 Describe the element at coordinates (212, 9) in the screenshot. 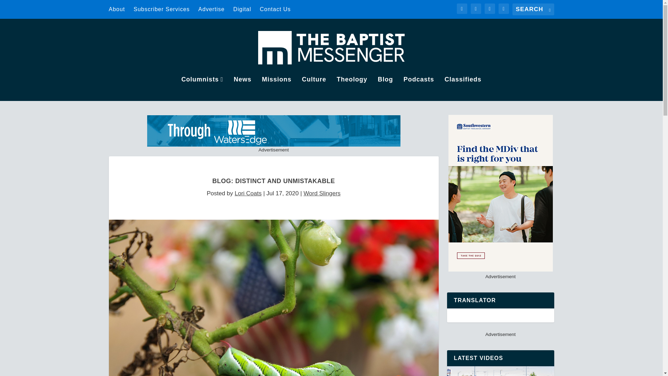

I see `Advertise` at that location.